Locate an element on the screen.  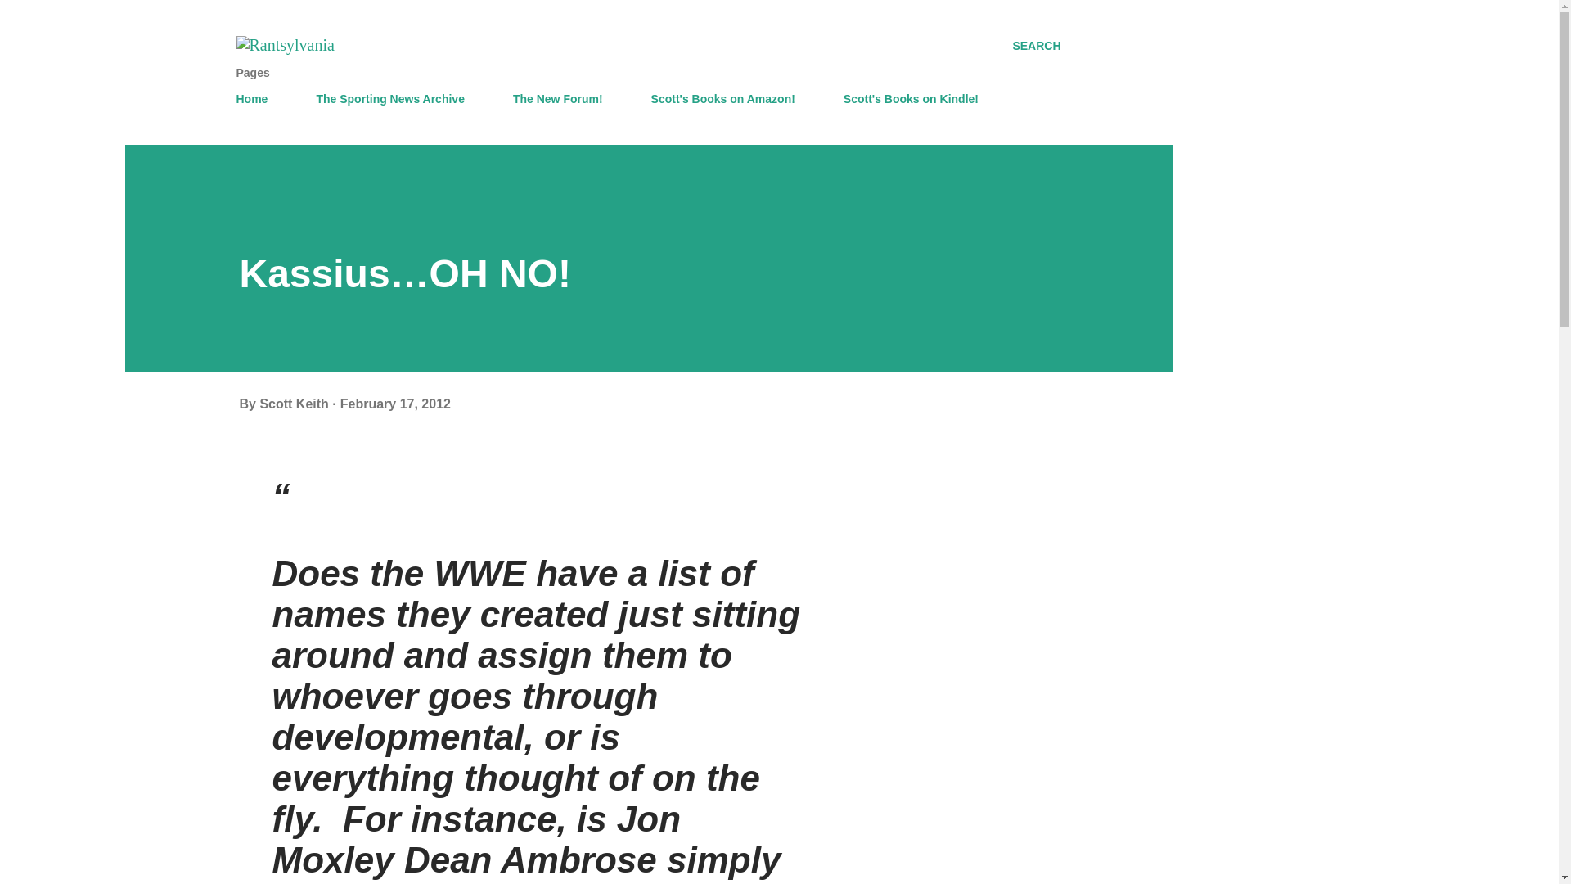
February 17, 2012 is located at coordinates (396, 404).